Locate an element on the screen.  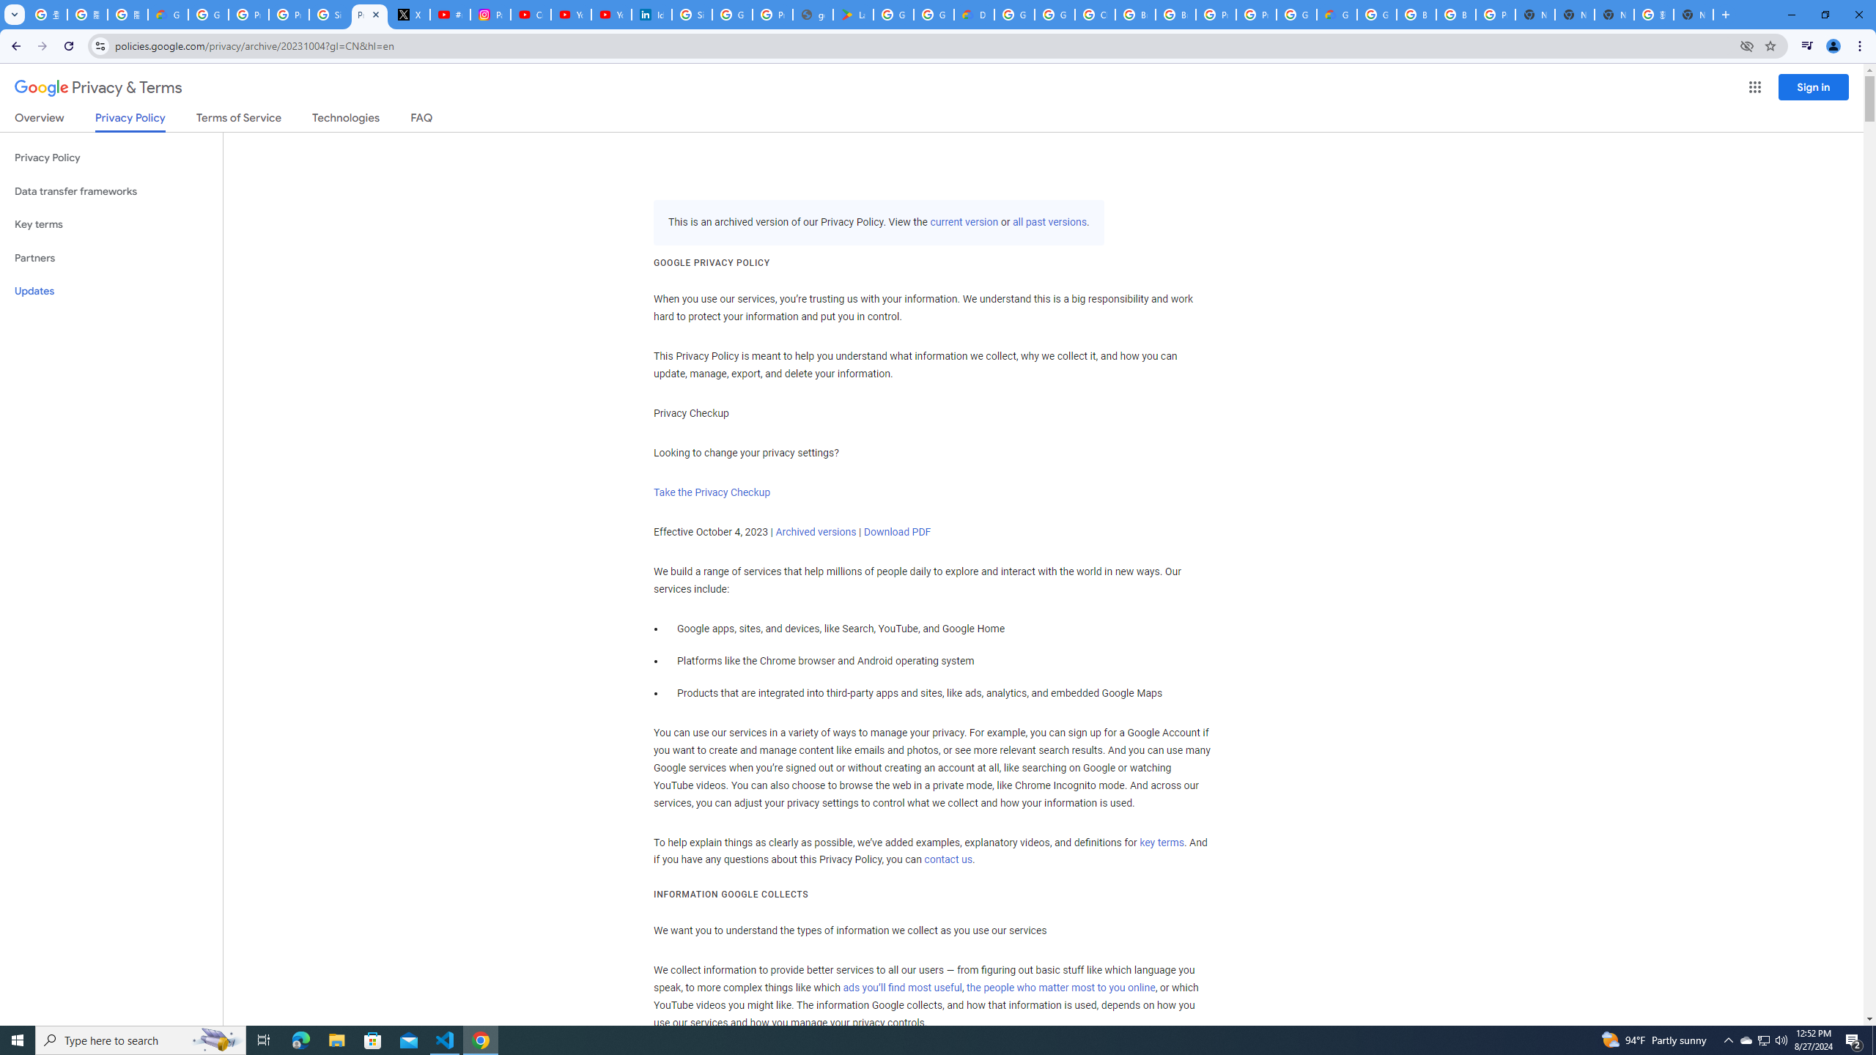
key terms is located at coordinates (1161, 843).